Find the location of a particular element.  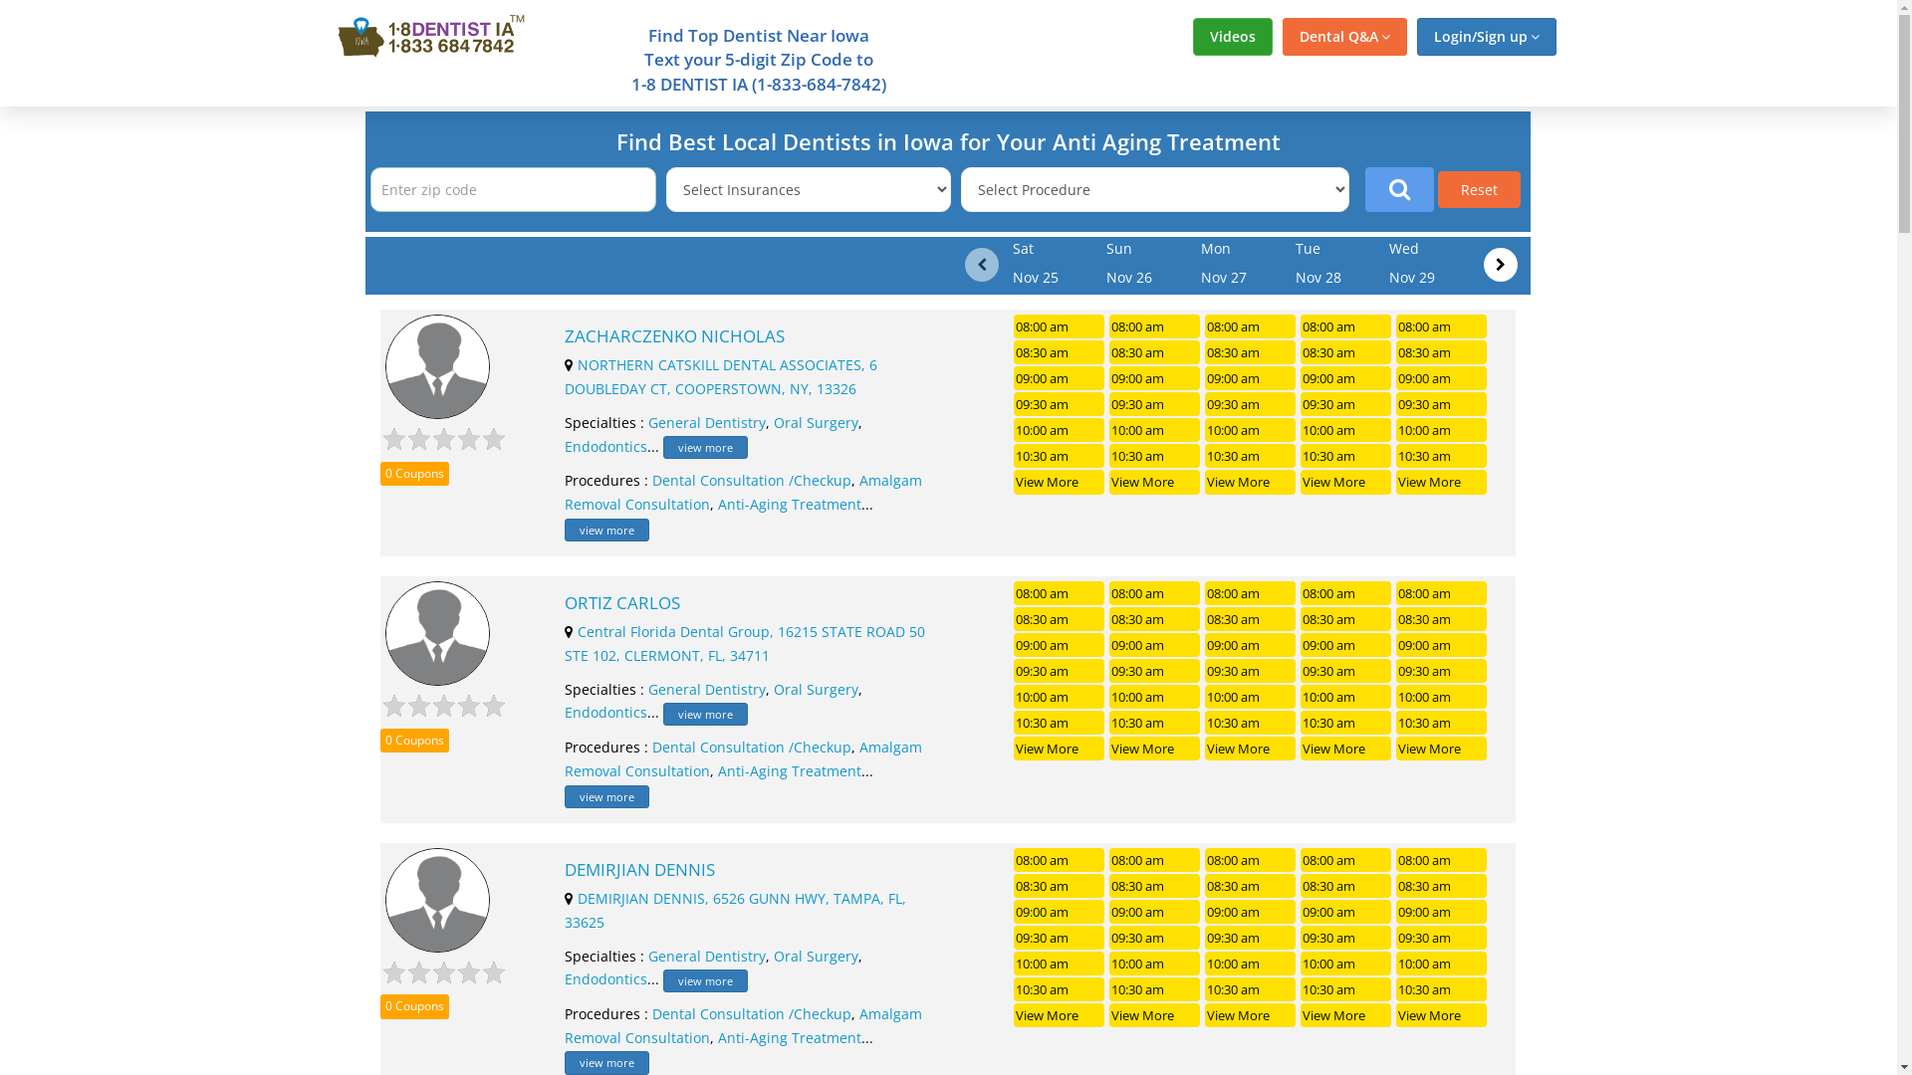

Amalgam Removal Consultation is located at coordinates (743, 492).